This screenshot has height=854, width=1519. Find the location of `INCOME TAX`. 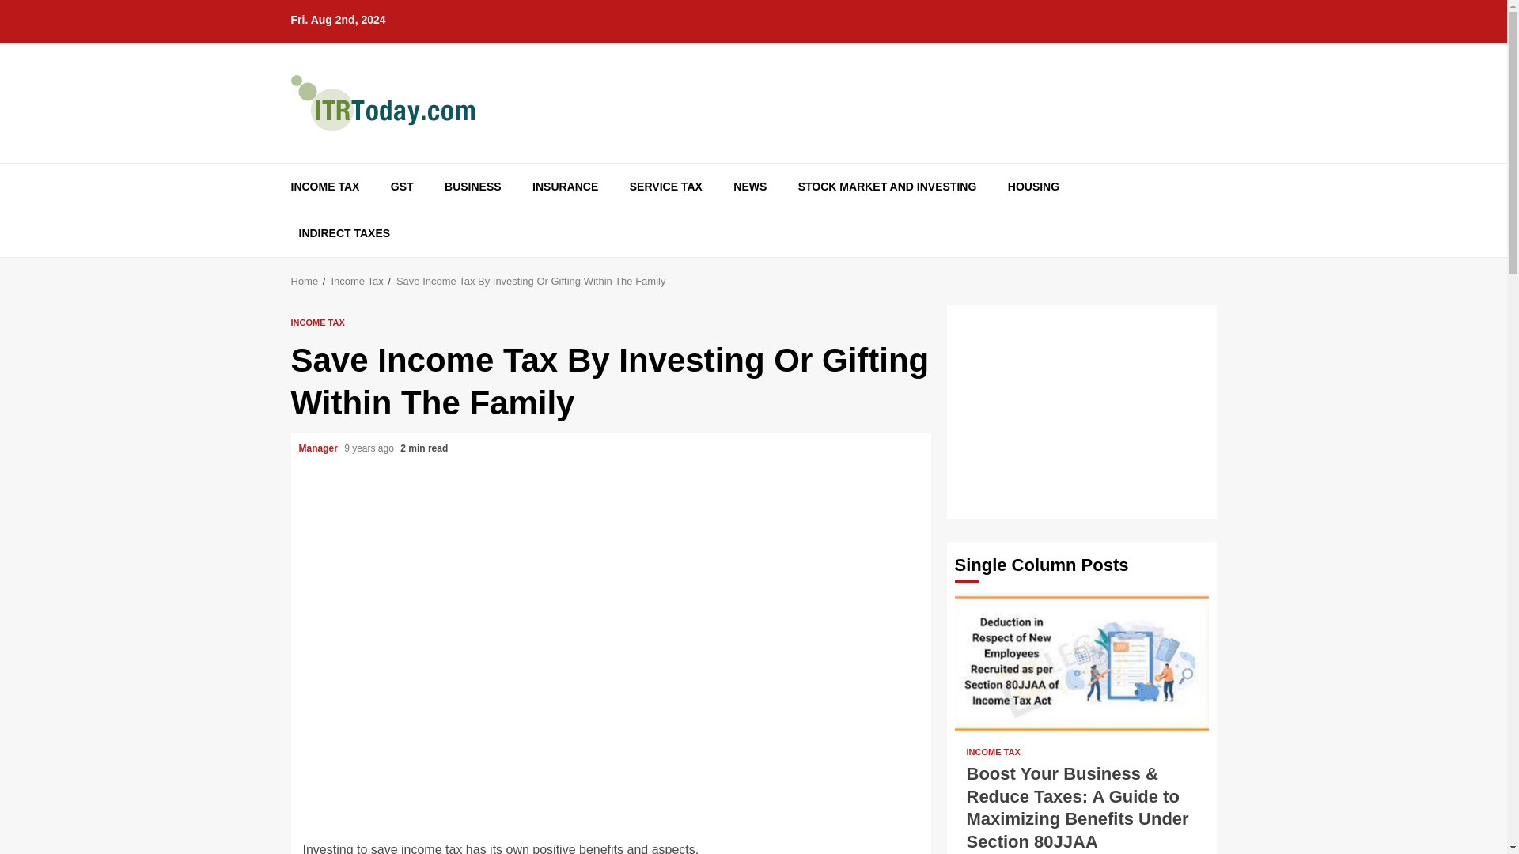

INCOME TAX is located at coordinates (318, 321).